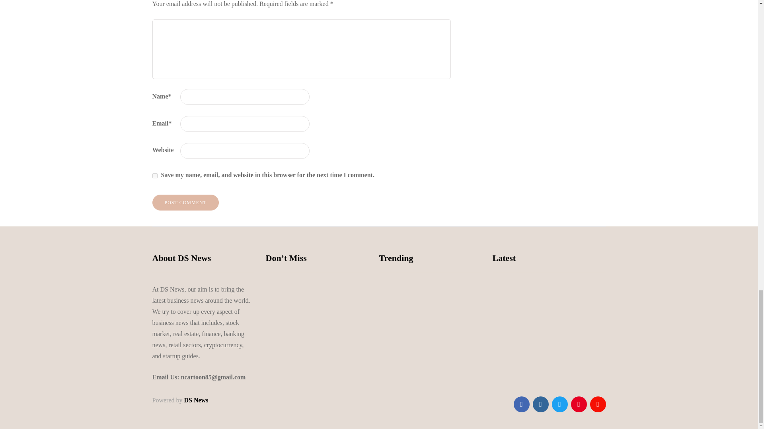 The height and width of the screenshot is (429, 764). What do you see at coordinates (185, 203) in the screenshot?
I see `Post comment` at bounding box center [185, 203].